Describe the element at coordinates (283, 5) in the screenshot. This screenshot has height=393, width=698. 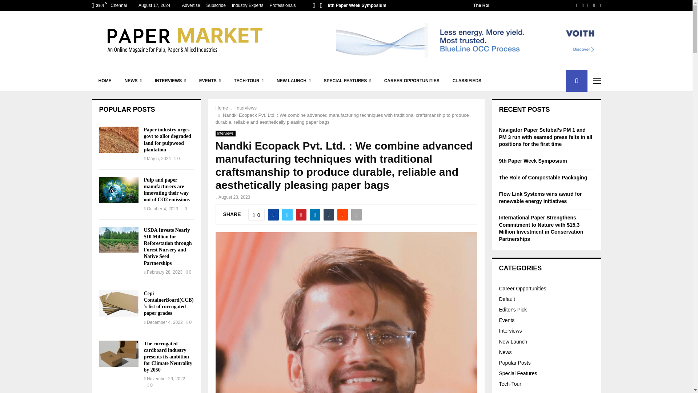
I see `Professionals` at that location.